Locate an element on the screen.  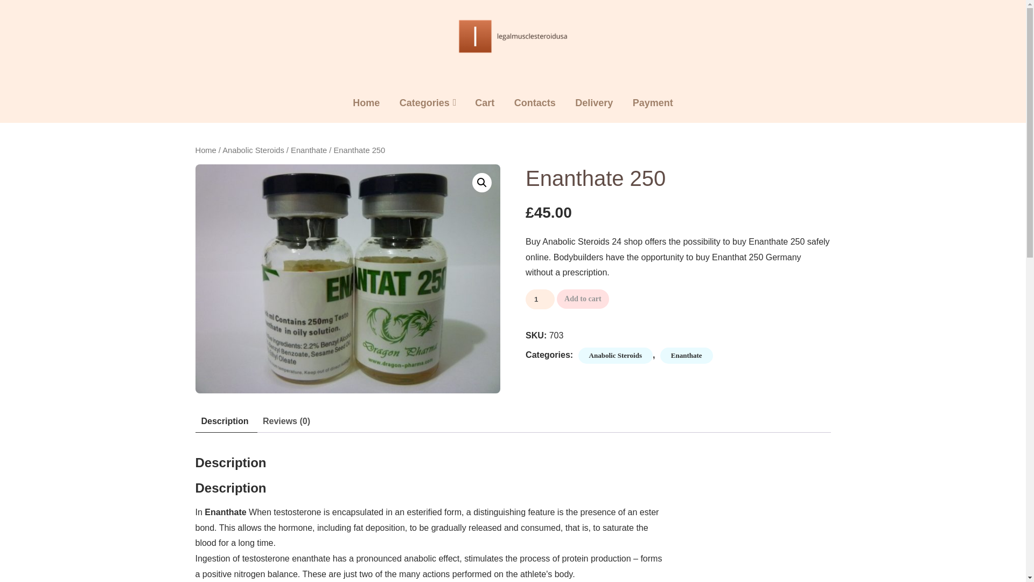
Enanthate is located at coordinates (308, 150).